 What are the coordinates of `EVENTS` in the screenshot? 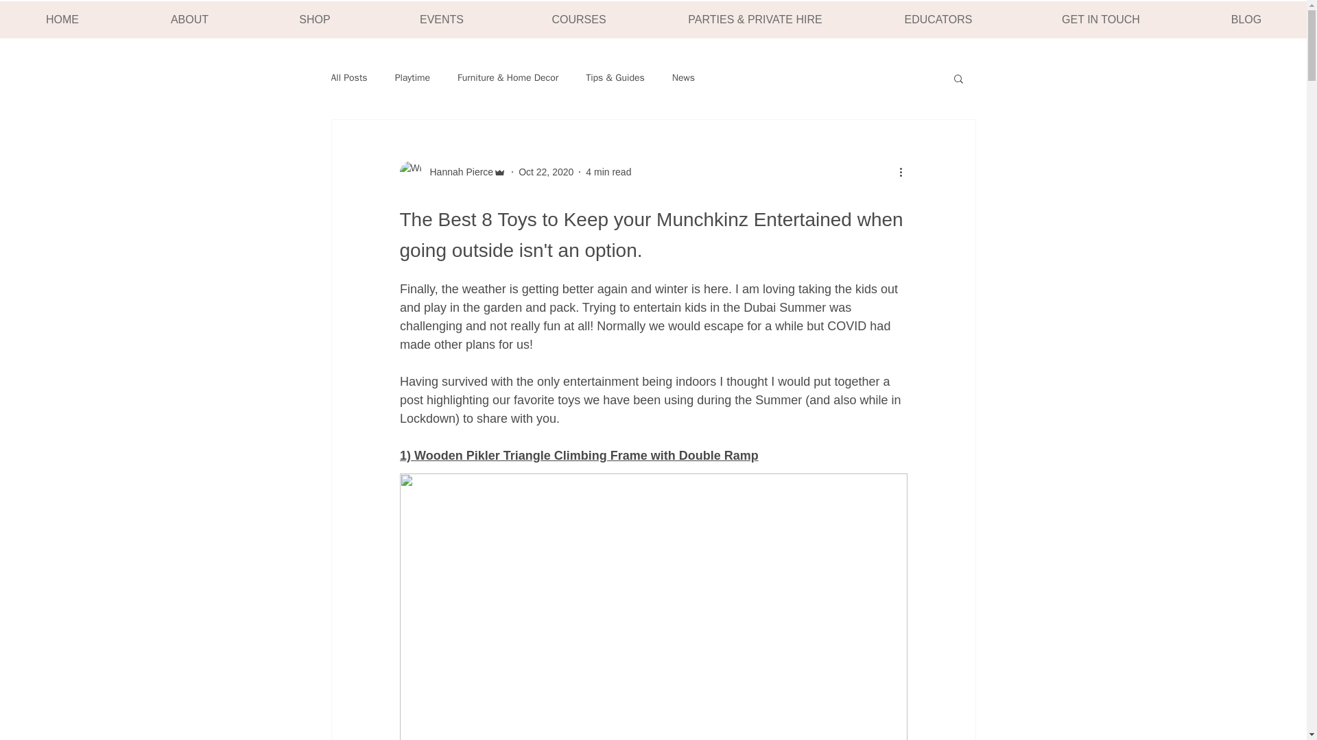 It's located at (441, 20).